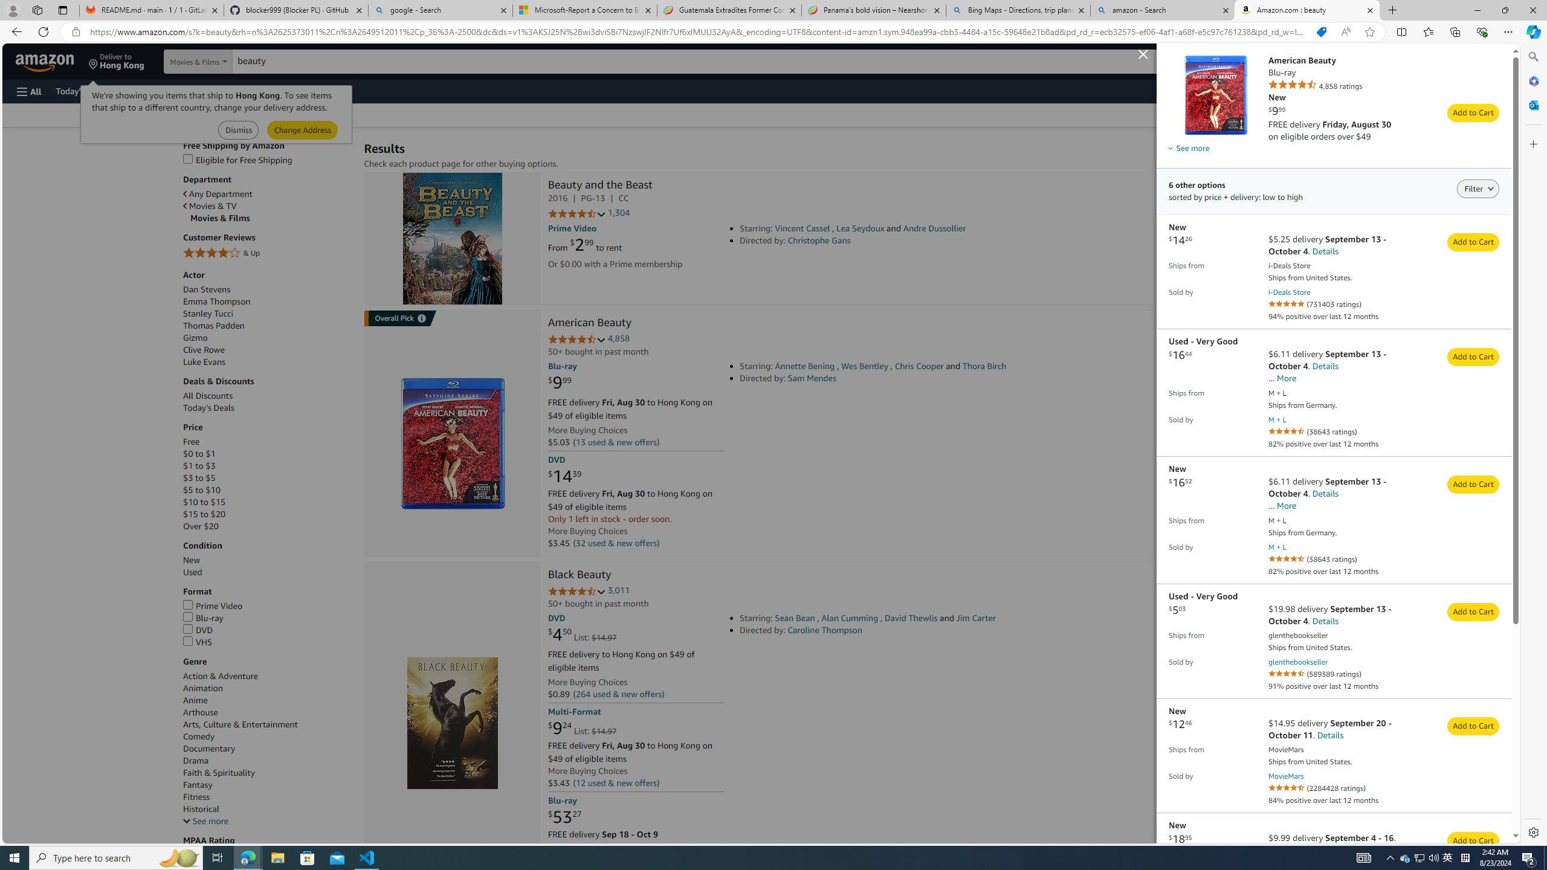  What do you see at coordinates (1473, 243) in the screenshot?
I see `Add to Cart from seller i-Deals Store and price $14.26 ` at bounding box center [1473, 243].